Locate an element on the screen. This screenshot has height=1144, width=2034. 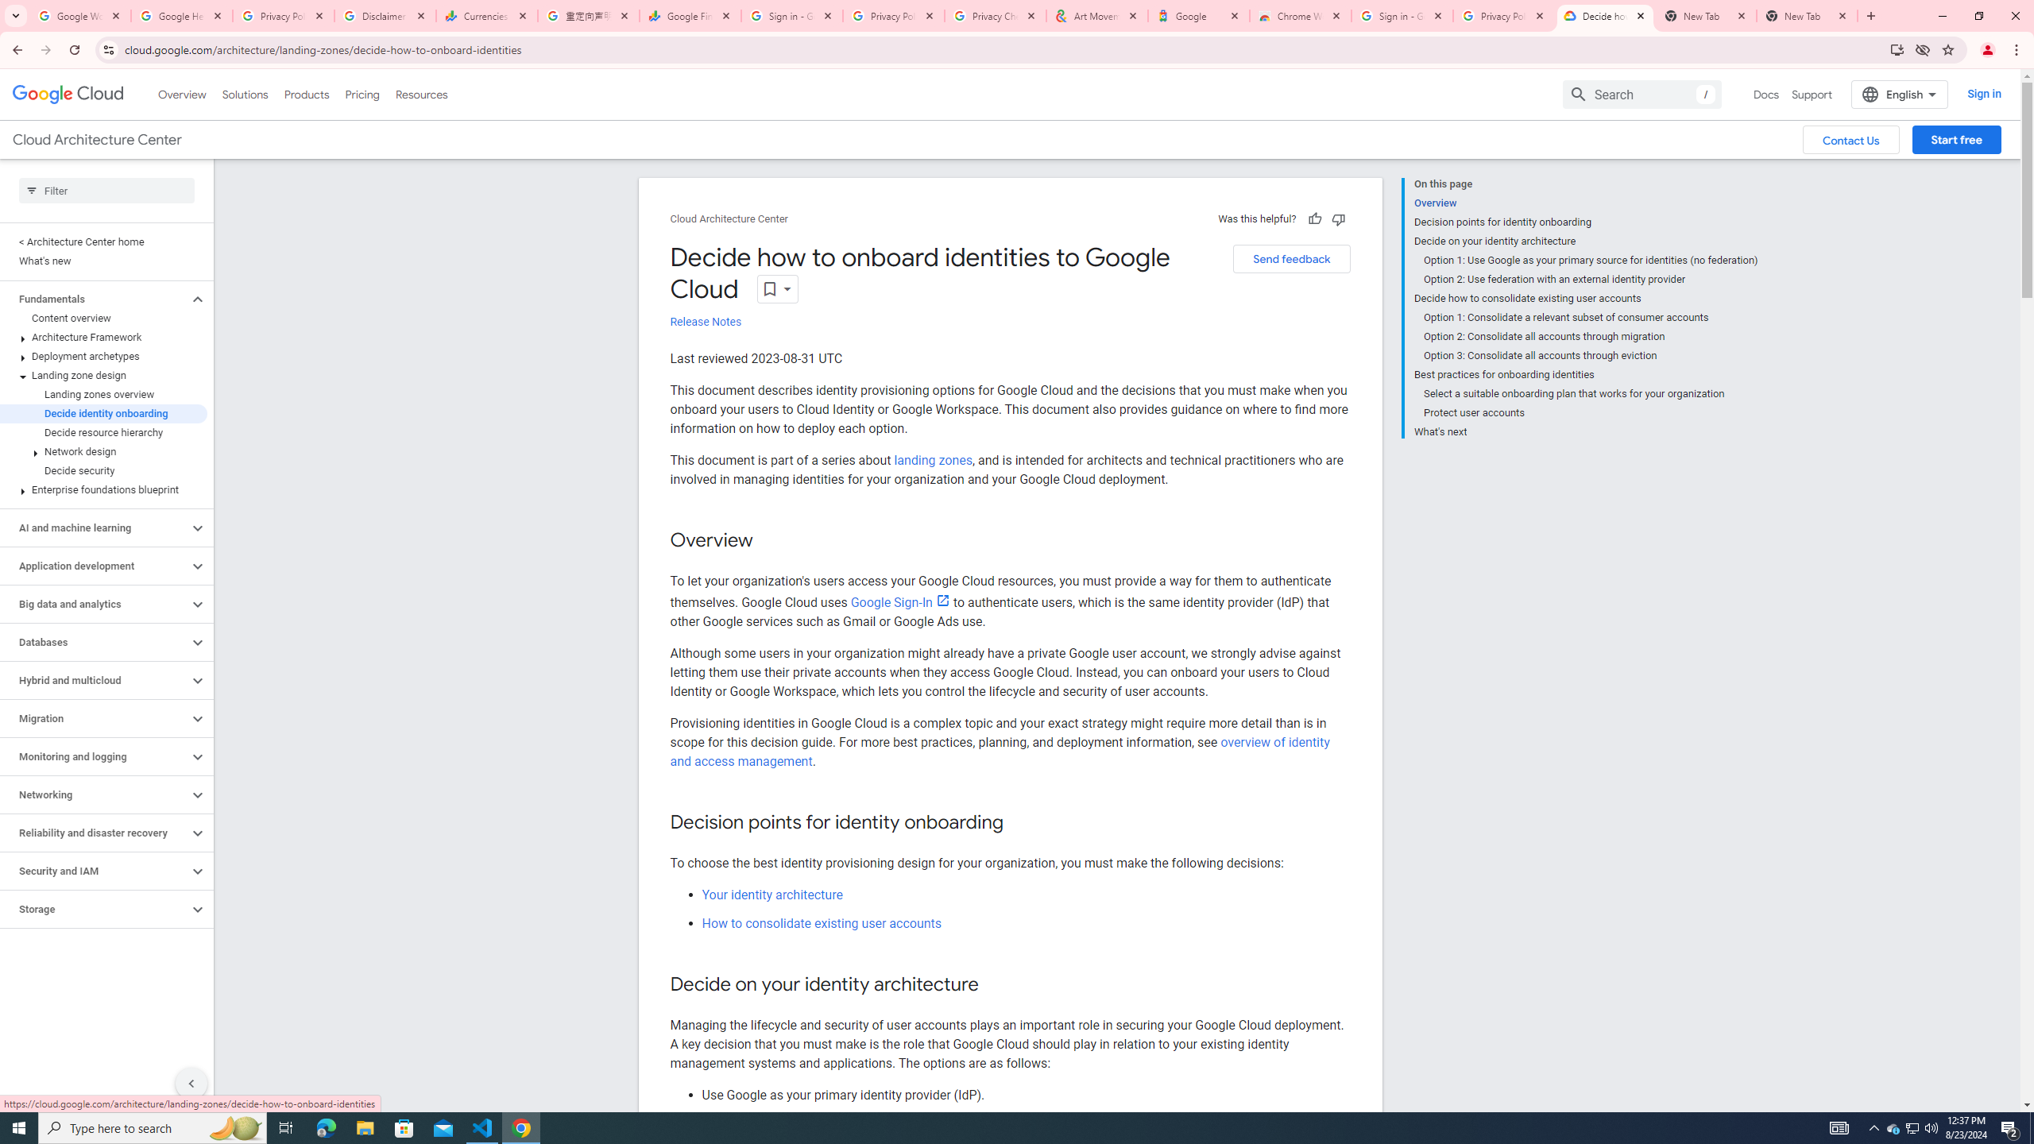
Send feedback is located at coordinates (1291, 259).